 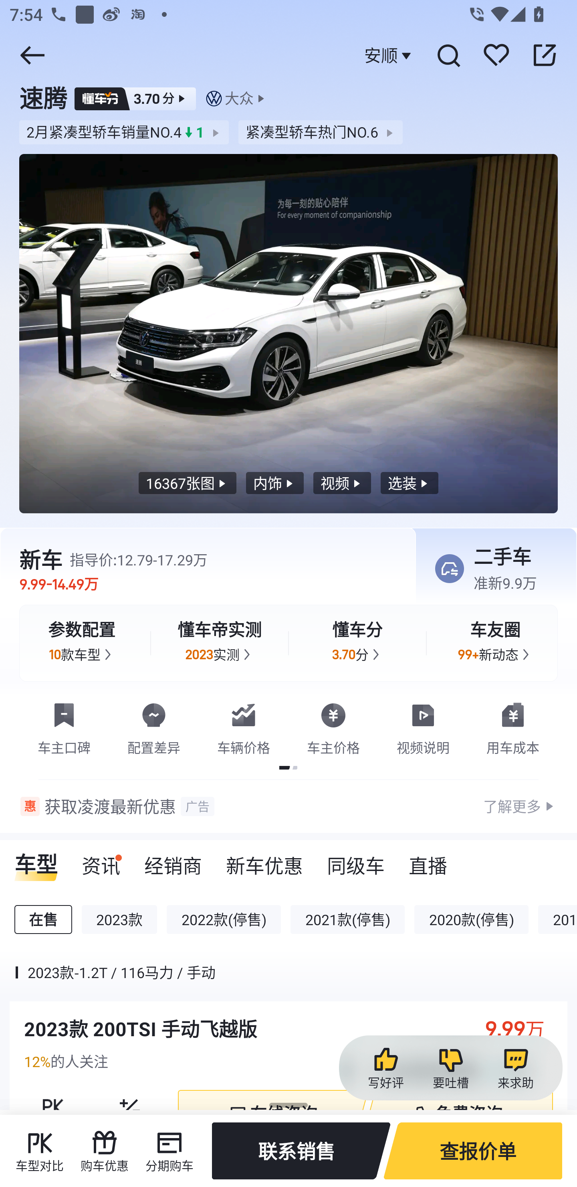 What do you see at coordinates (515, 1068) in the screenshot?
I see `来求助` at bounding box center [515, 1068].